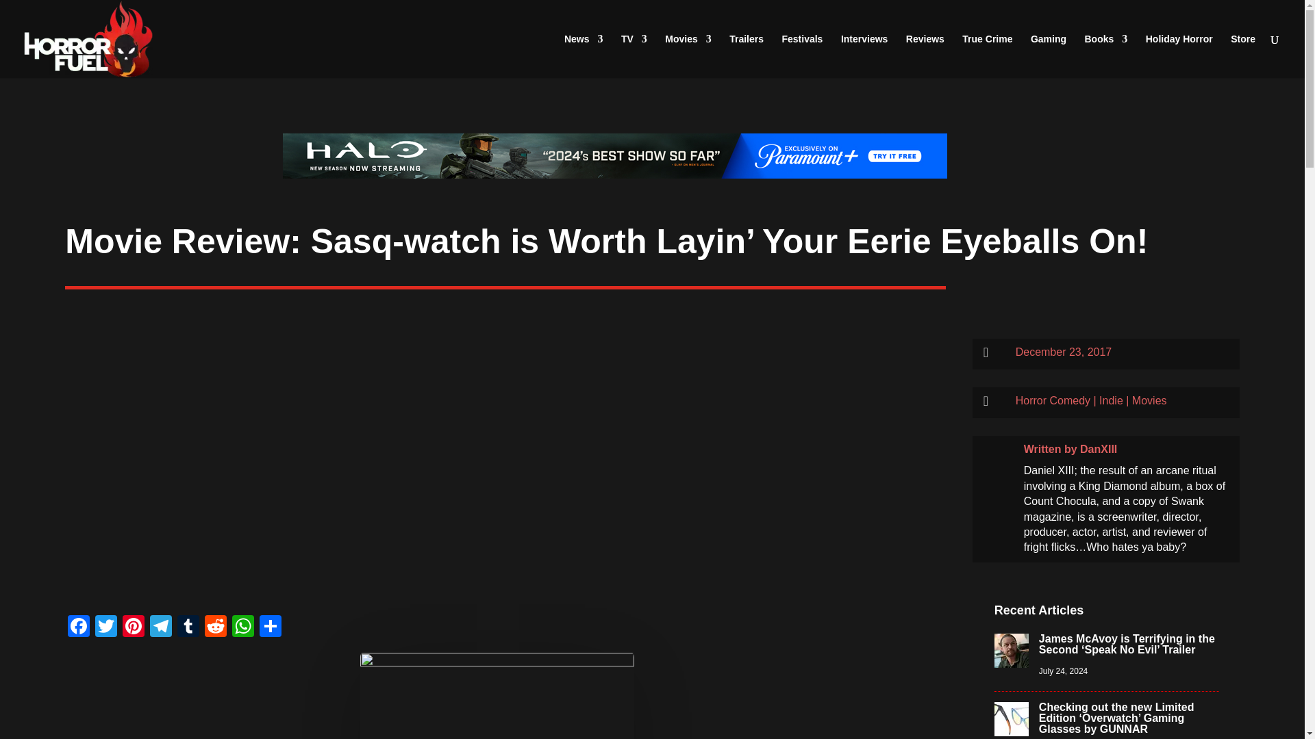 This screenshot has width=1315, height=739. Describe the element at coordinates (801, 56) in the screenshot. I see `Festivals` at that location.